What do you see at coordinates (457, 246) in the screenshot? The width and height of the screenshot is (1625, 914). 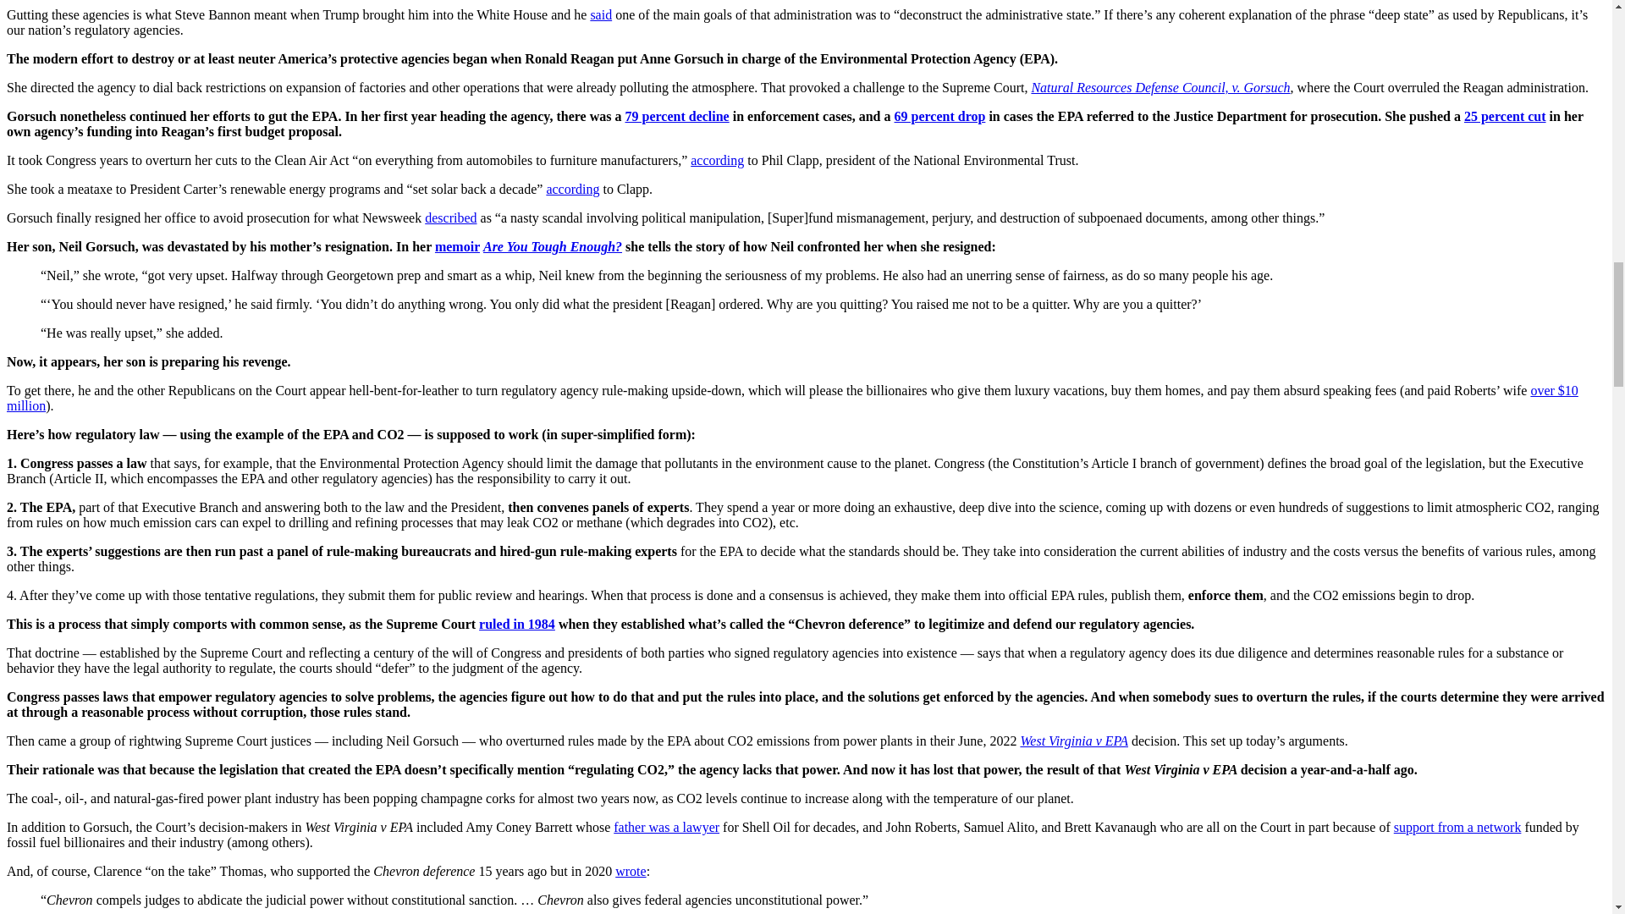 I see `memoir` at bounding box center [457, 246].